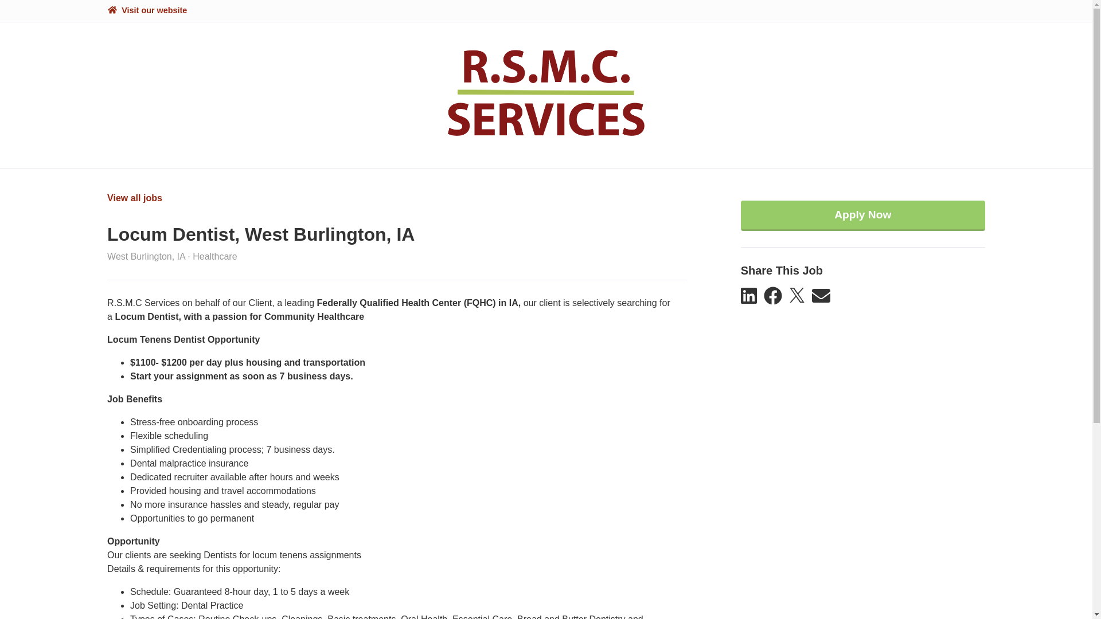 Image resolution: width=1101 pixels, height=619 pixels. Describe the element at coordinates (134, 198) in the screenshot. I see `View all jobs` at that location.